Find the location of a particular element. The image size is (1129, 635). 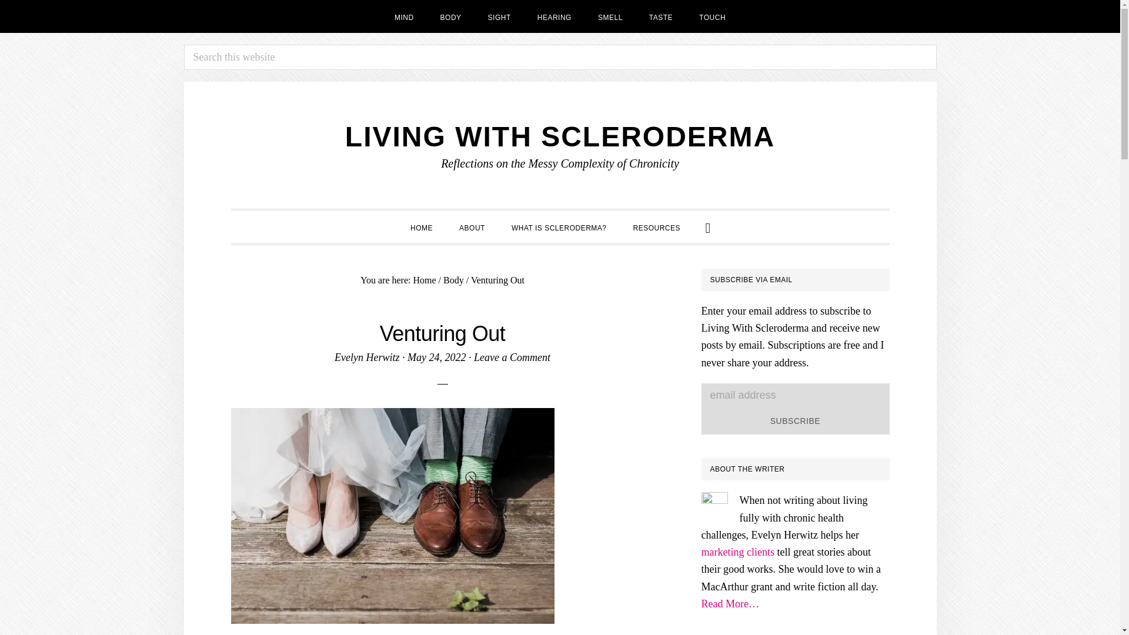

Evelyn Herwitz is located at coordinates (367, 357).